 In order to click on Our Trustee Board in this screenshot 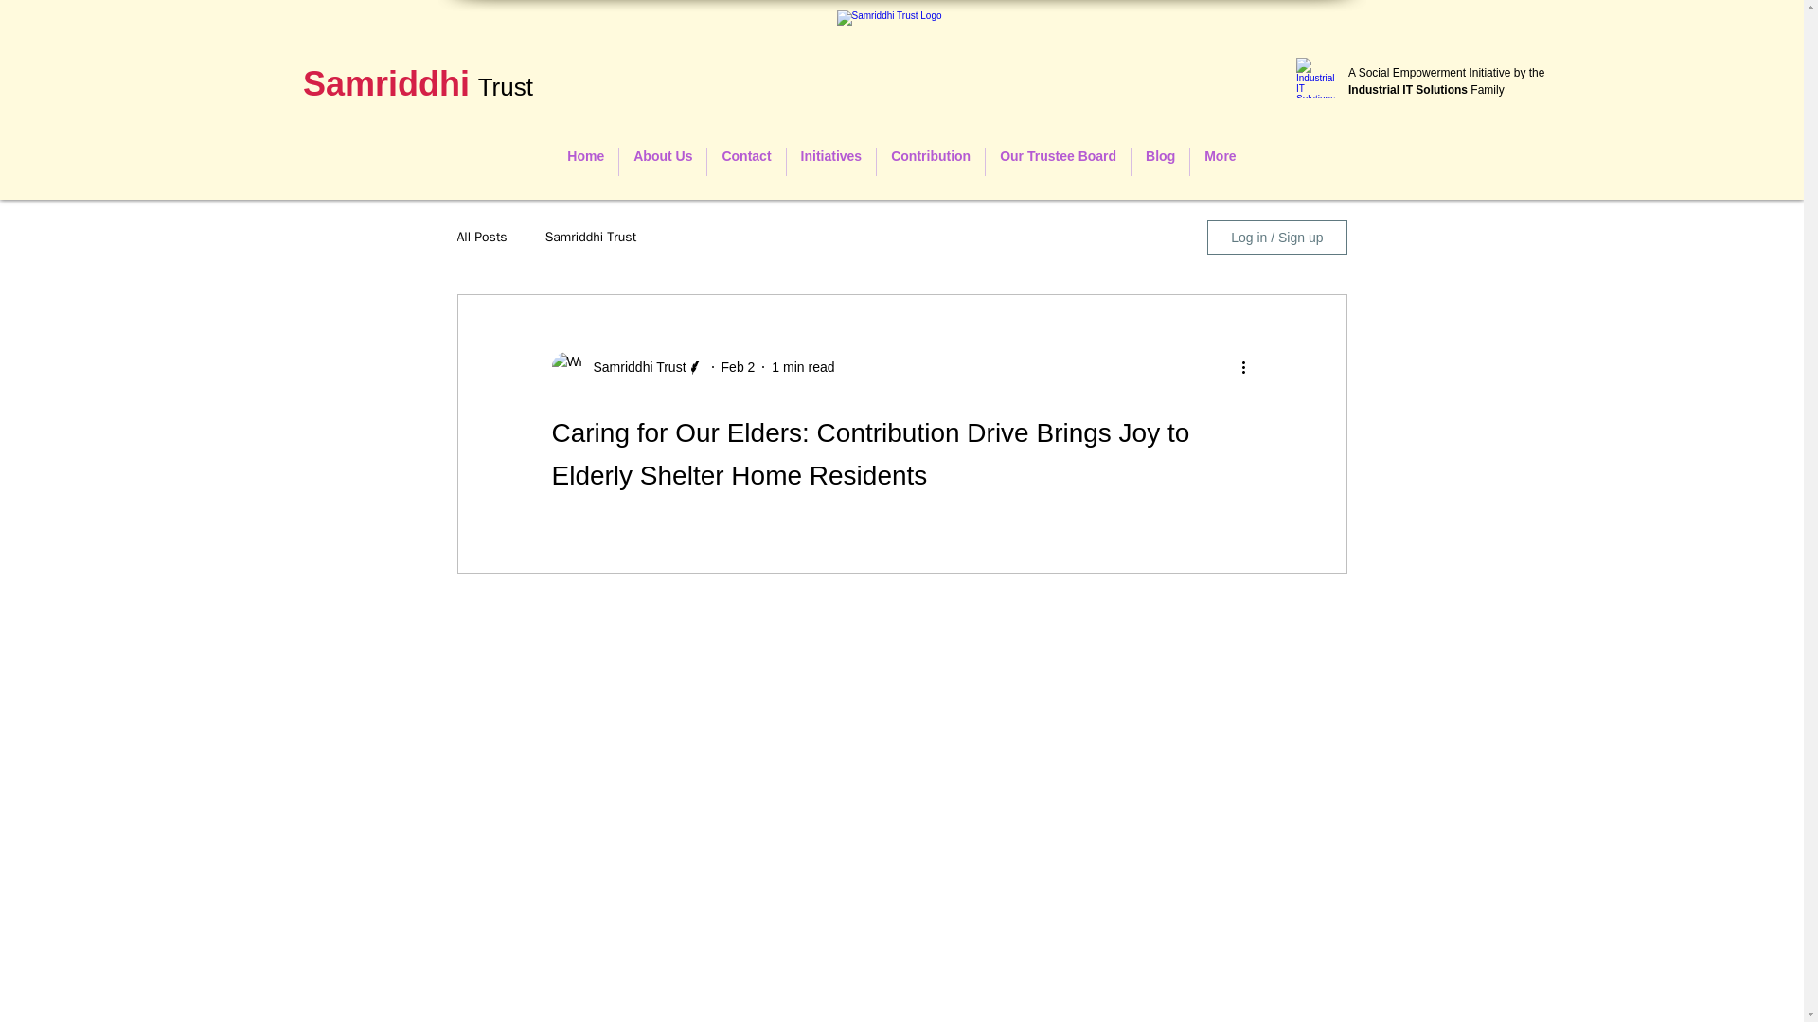, I will do `click(1058, 161)`.